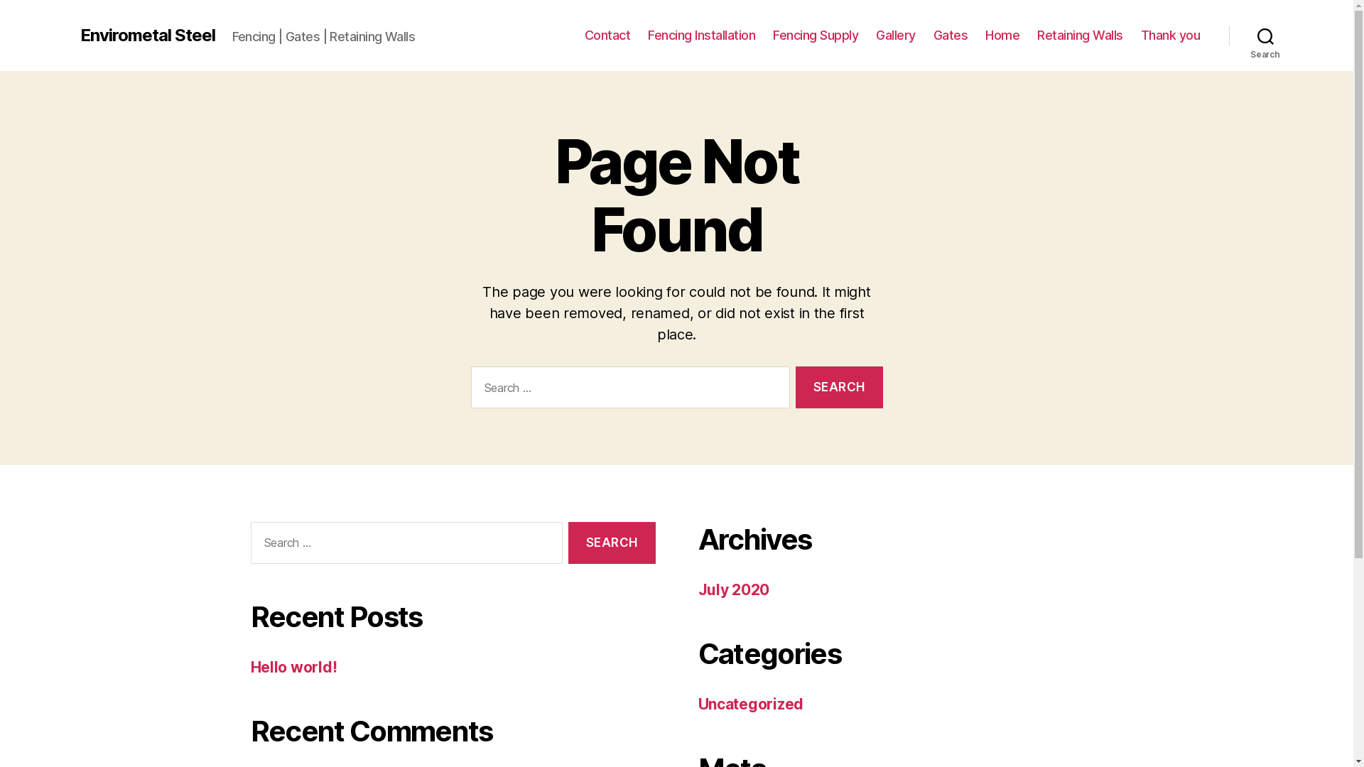 The width and height of the screenshot is (1364, 767). I want to click on Retaining Walls, so click(1080, 36).